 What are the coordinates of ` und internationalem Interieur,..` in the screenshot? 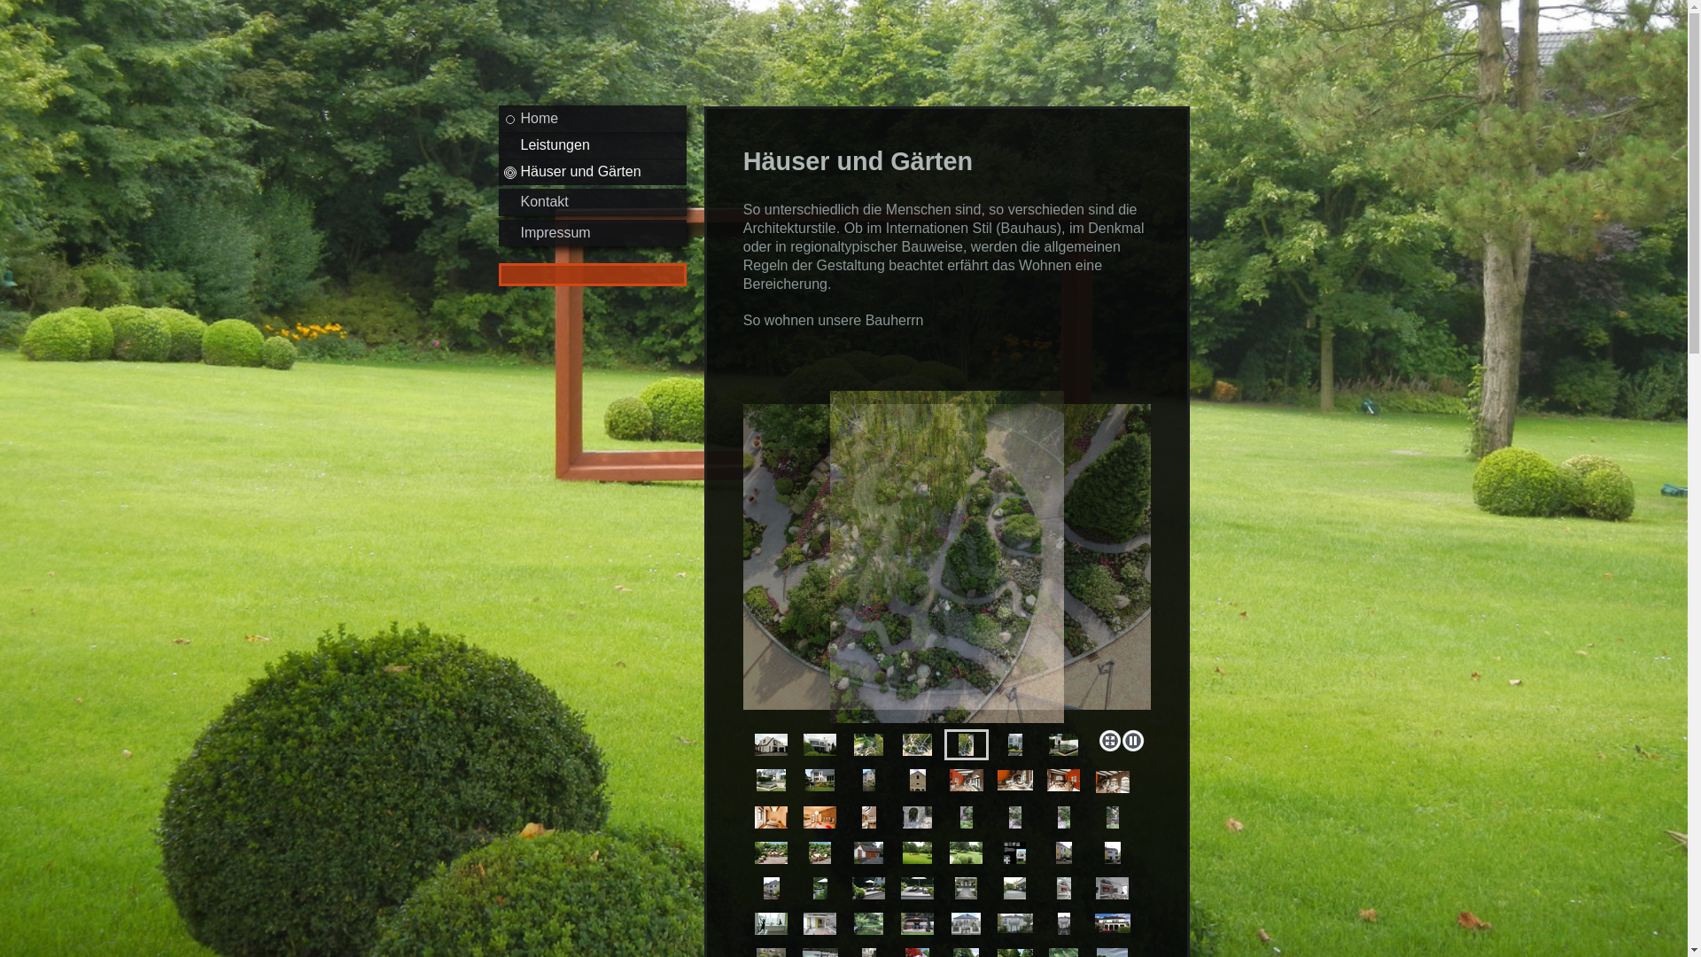 It's located at (1015, 780).